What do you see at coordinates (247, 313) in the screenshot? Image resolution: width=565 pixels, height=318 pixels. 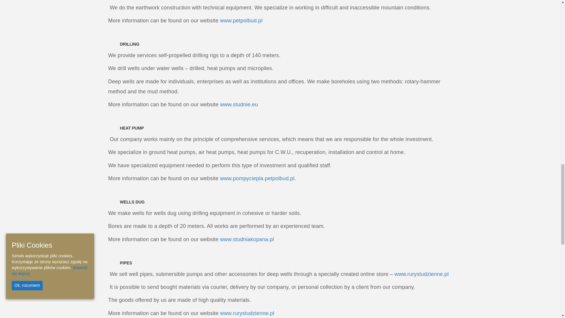 I see `www.rurystudzienne.pl` at bounding box center [247, 313].